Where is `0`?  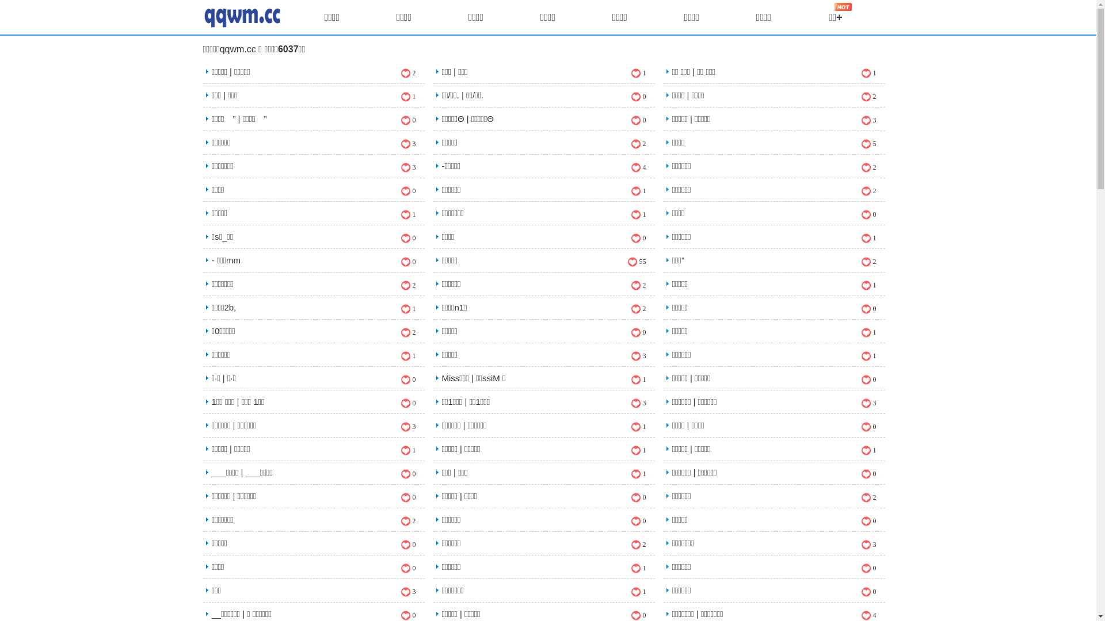
0 is located at coordinates (868, 309).